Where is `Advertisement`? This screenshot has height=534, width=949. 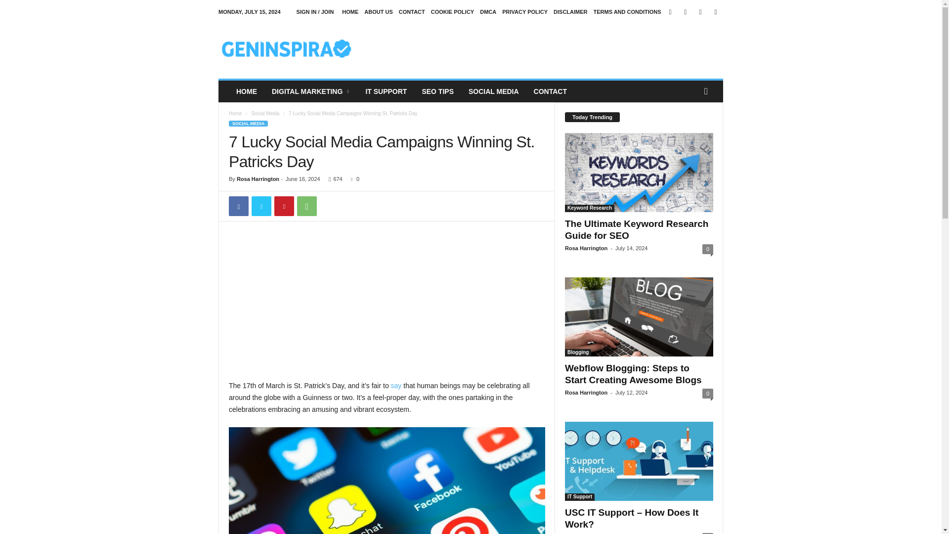
Advertisement is located at coordinates (387, 306).